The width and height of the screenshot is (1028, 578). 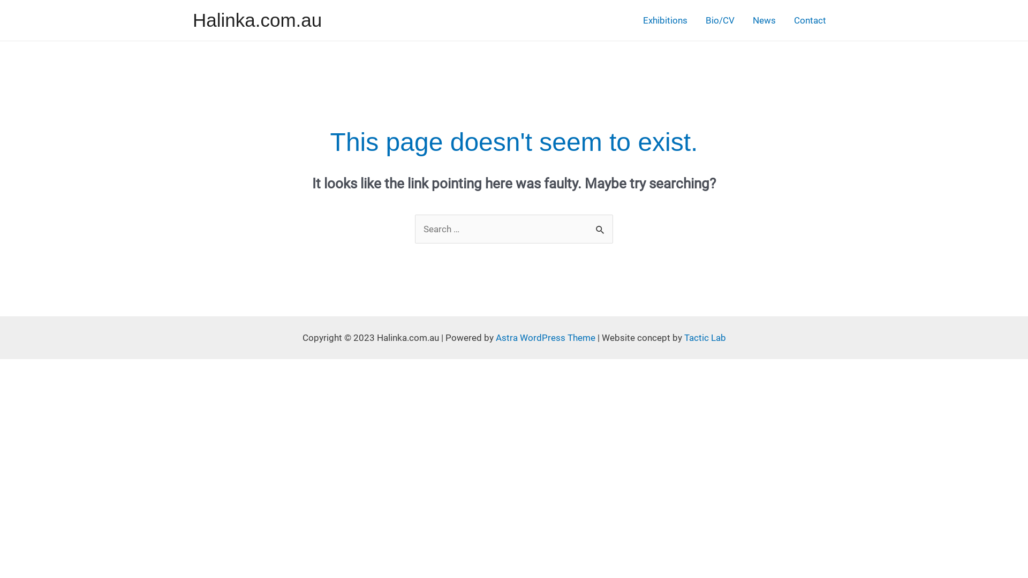 I want to click on Contact, so click(x=810, y=20).